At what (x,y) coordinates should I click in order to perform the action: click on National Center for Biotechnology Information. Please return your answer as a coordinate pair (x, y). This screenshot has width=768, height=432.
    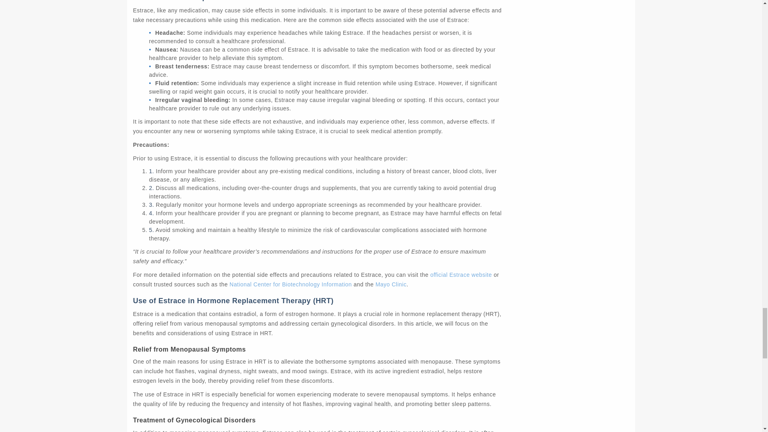
    Looking at the image, I should click on (290, 284).